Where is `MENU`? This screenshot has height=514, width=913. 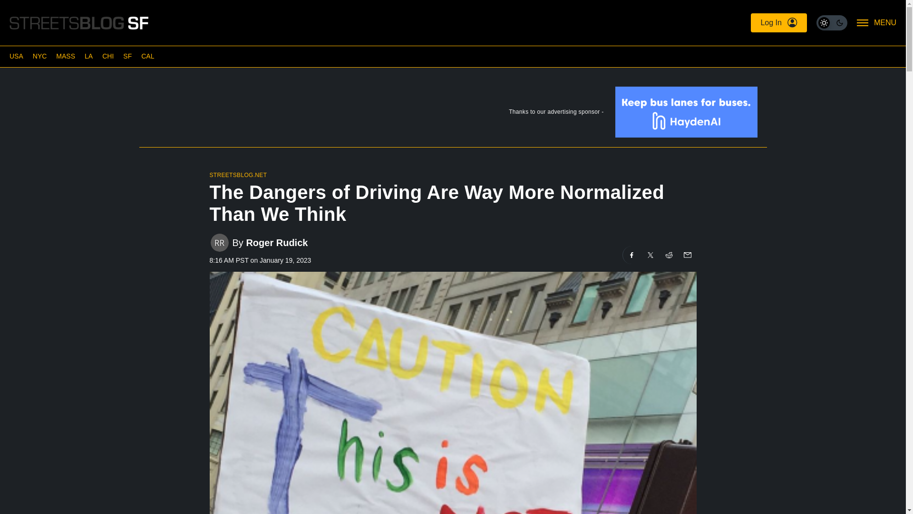 MENU is located at coordinates (877, 23).